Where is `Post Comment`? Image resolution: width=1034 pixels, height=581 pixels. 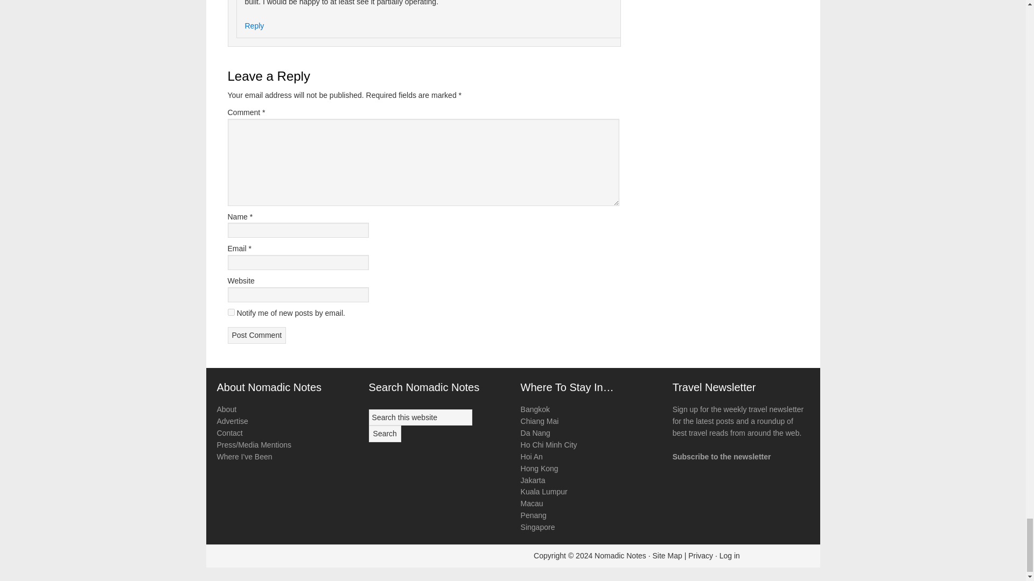
Post Comment is located at coordinates (256, 336).